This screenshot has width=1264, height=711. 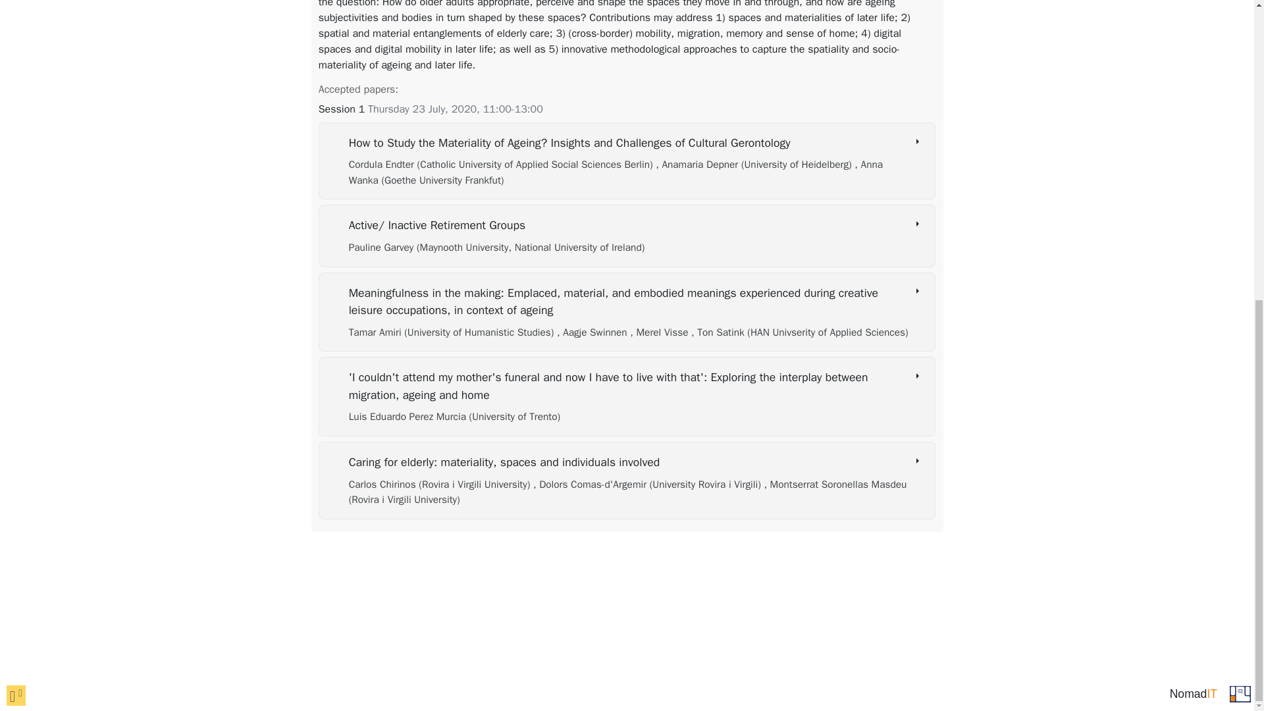 I want to click on Author, so click(x=660, y=332).